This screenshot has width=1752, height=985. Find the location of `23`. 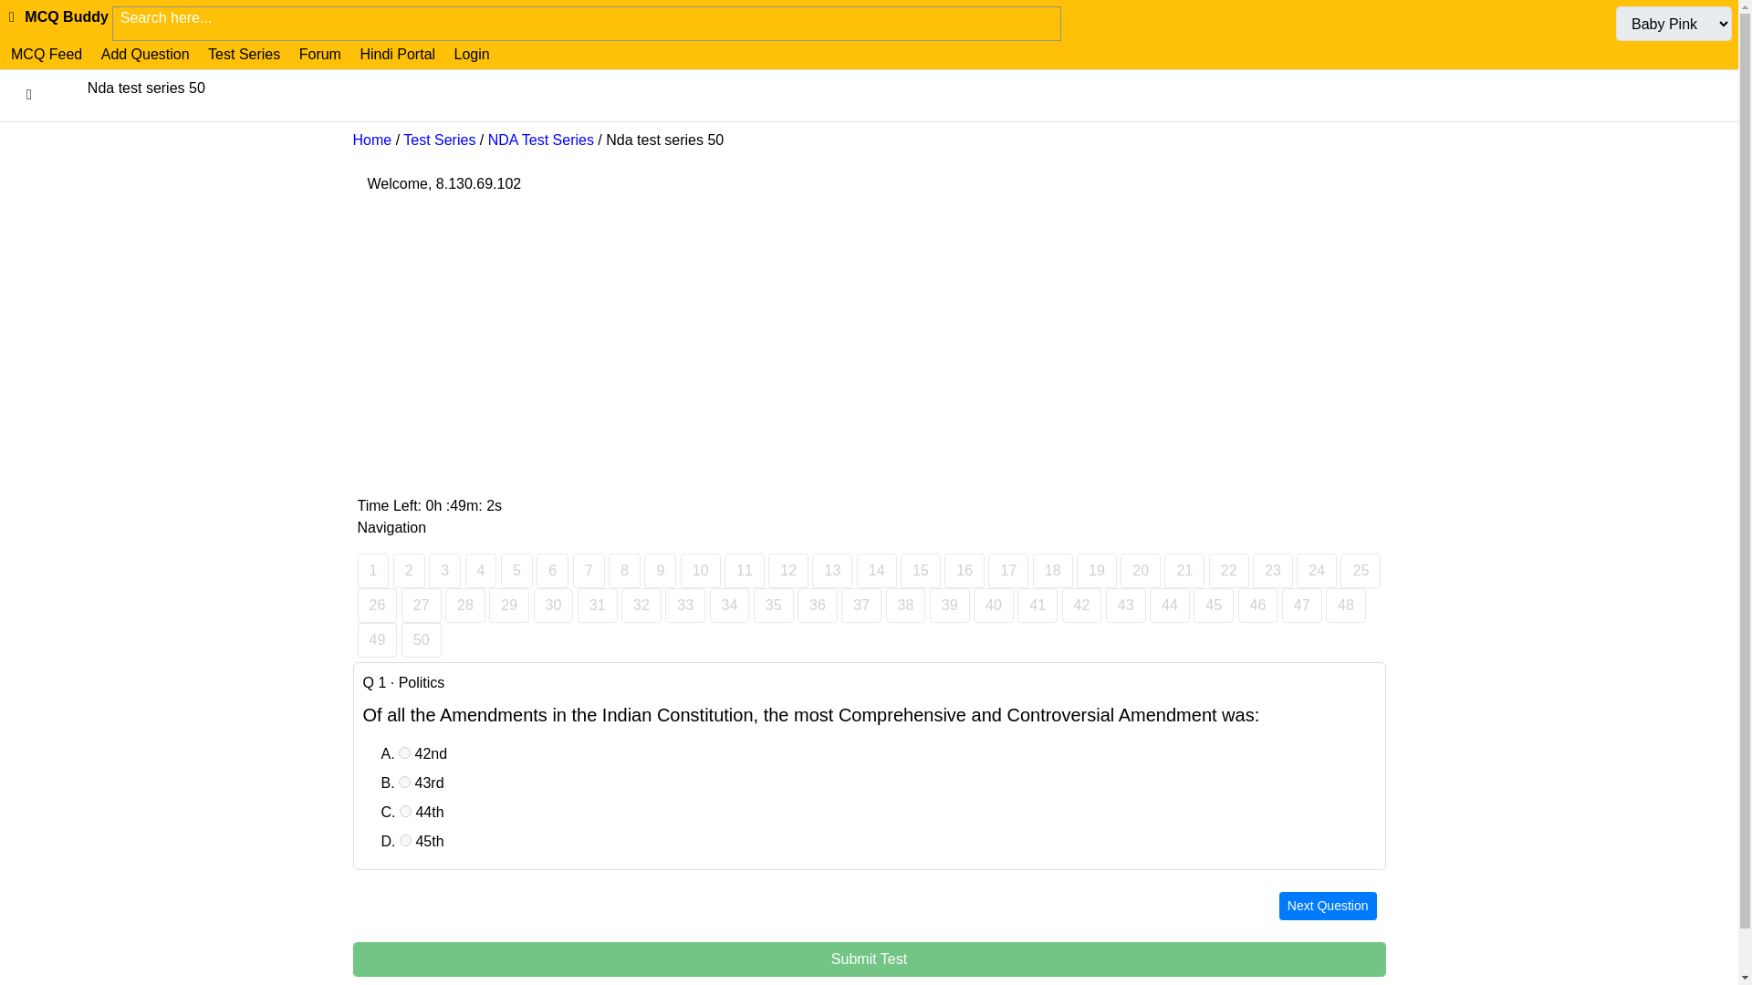

23 is located at coordinates (1272, 570).